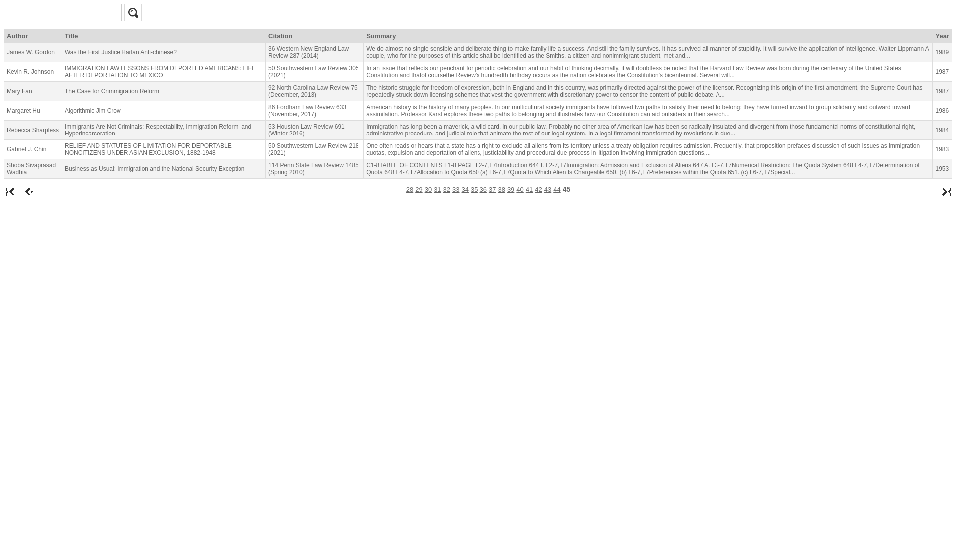 The height and width of the screenshot is (538, 956). What do you see at coordinates (557, 189) in the screenshot?
I see `44` at bounding box center [557, 189].